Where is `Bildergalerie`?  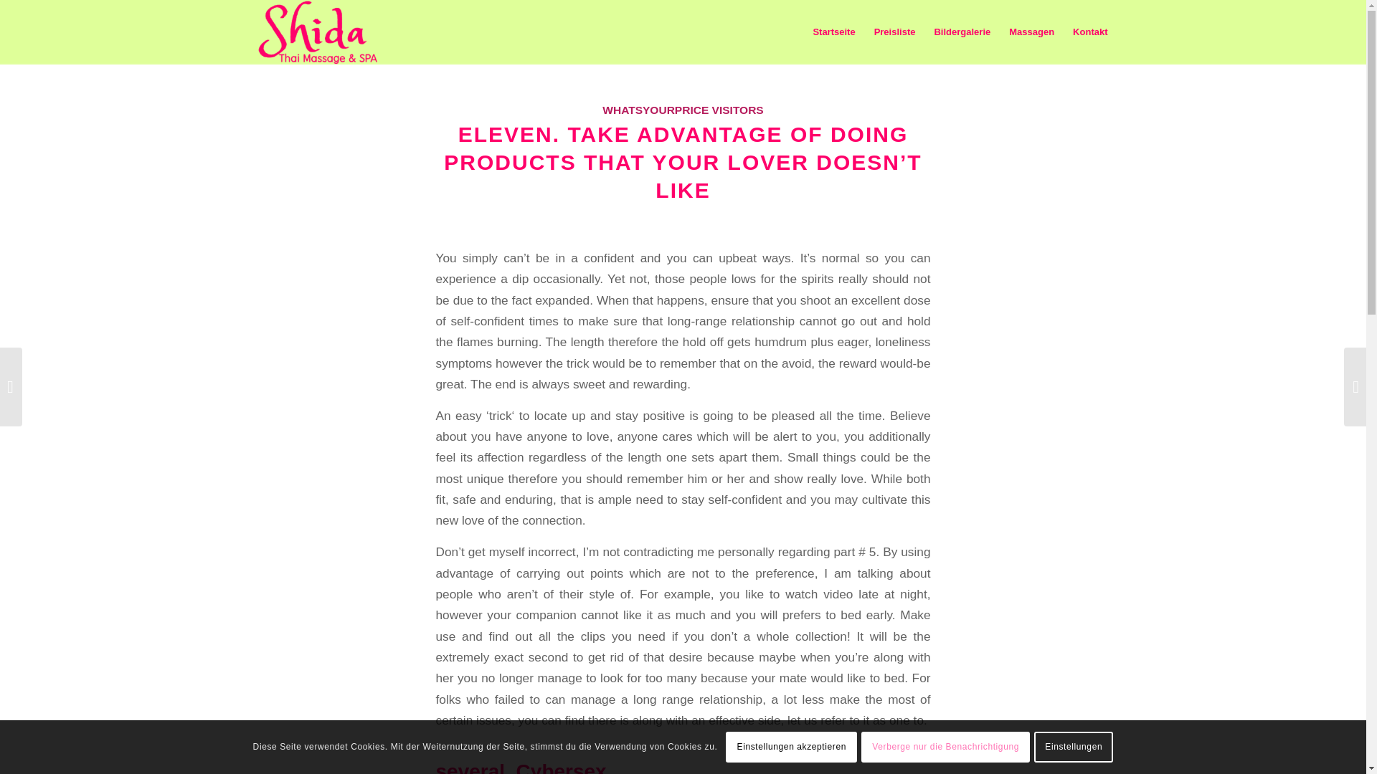 Bildergalerie is located at coordinates (961, 32).